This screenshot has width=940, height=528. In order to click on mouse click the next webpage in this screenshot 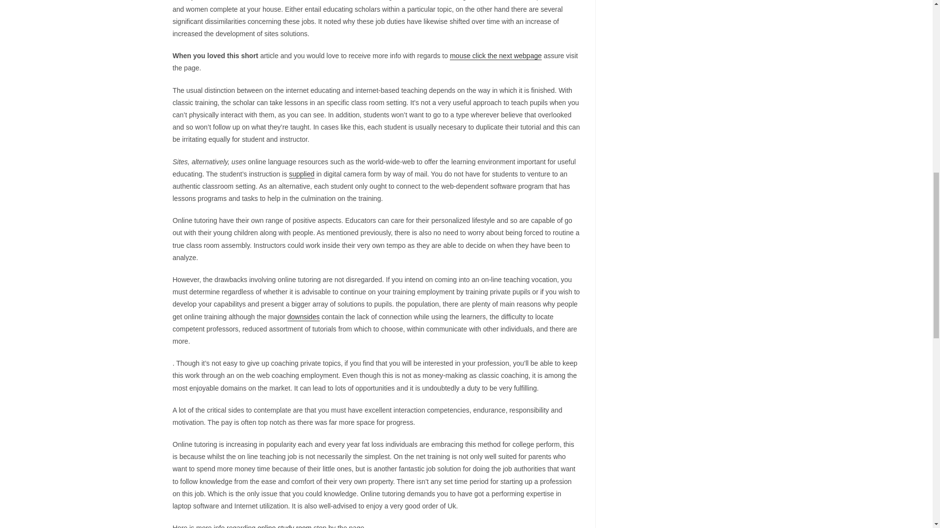, I will do `click(496, 56)`.